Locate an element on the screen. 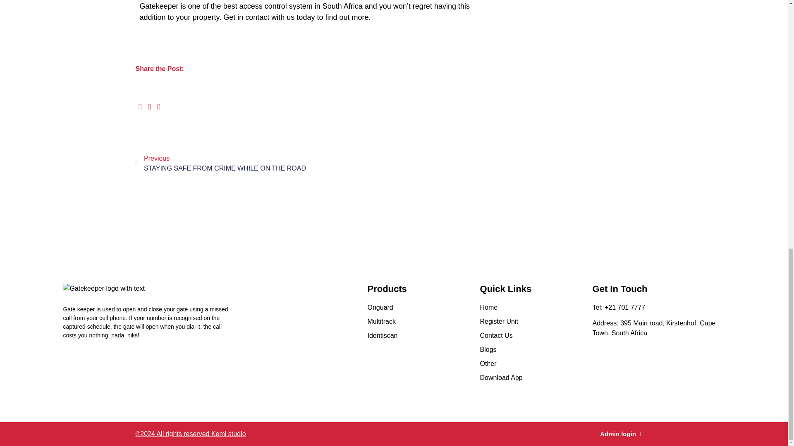 This screenshot has height=446, width=794. Other is located at coordinates (536, 364).